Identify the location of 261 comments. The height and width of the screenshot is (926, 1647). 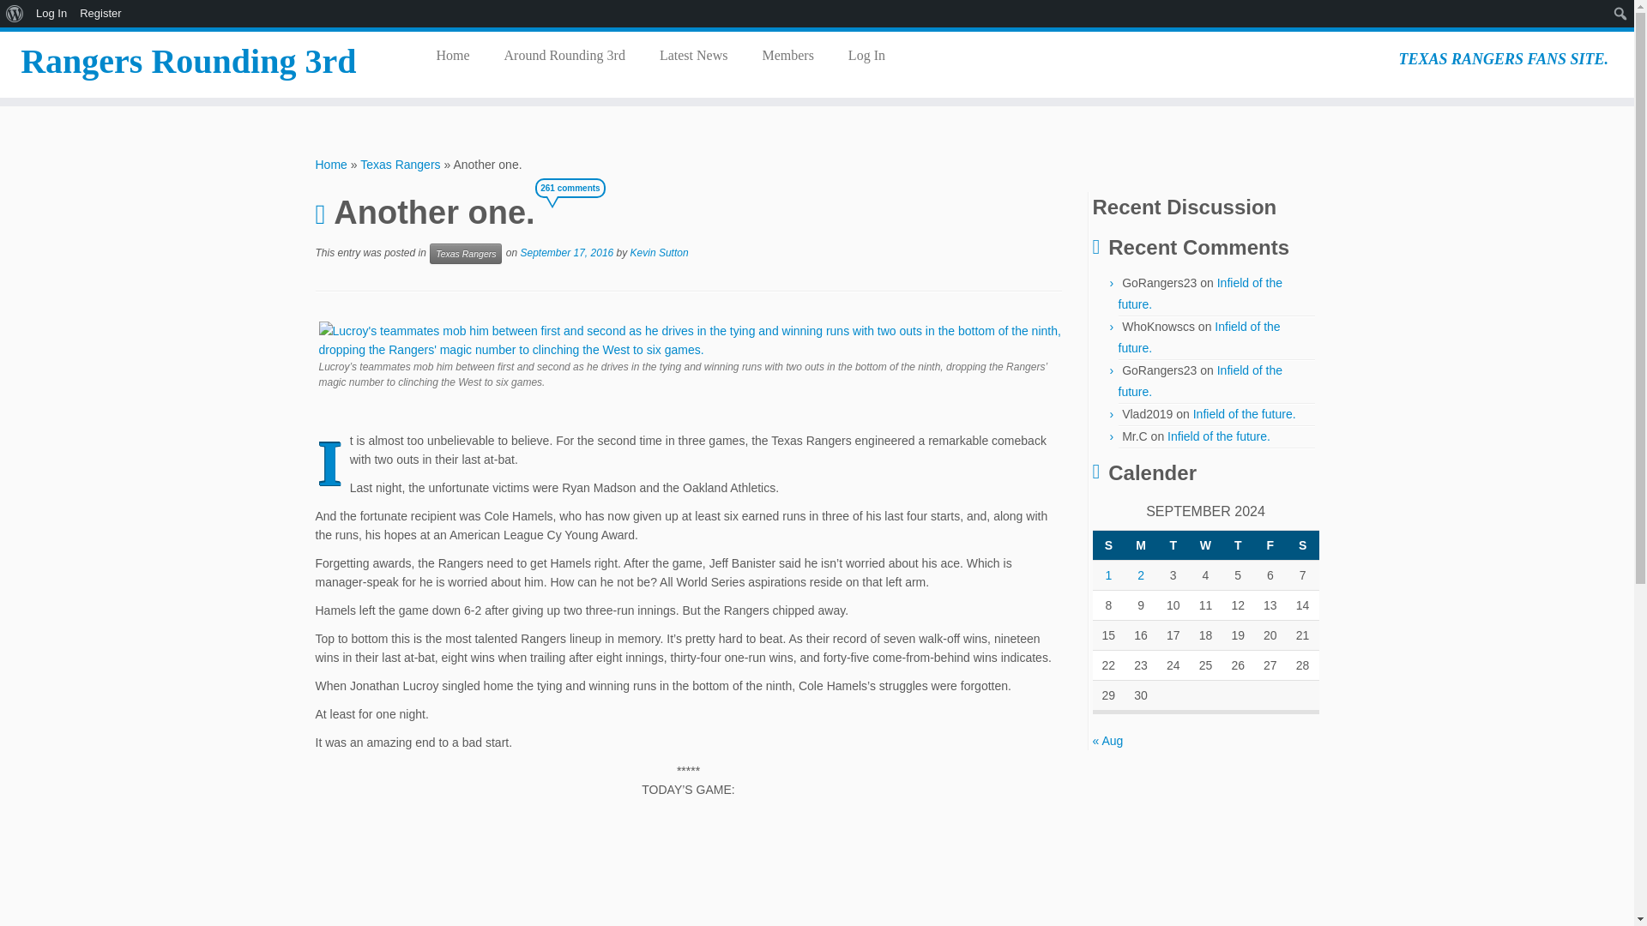
(578, 204).